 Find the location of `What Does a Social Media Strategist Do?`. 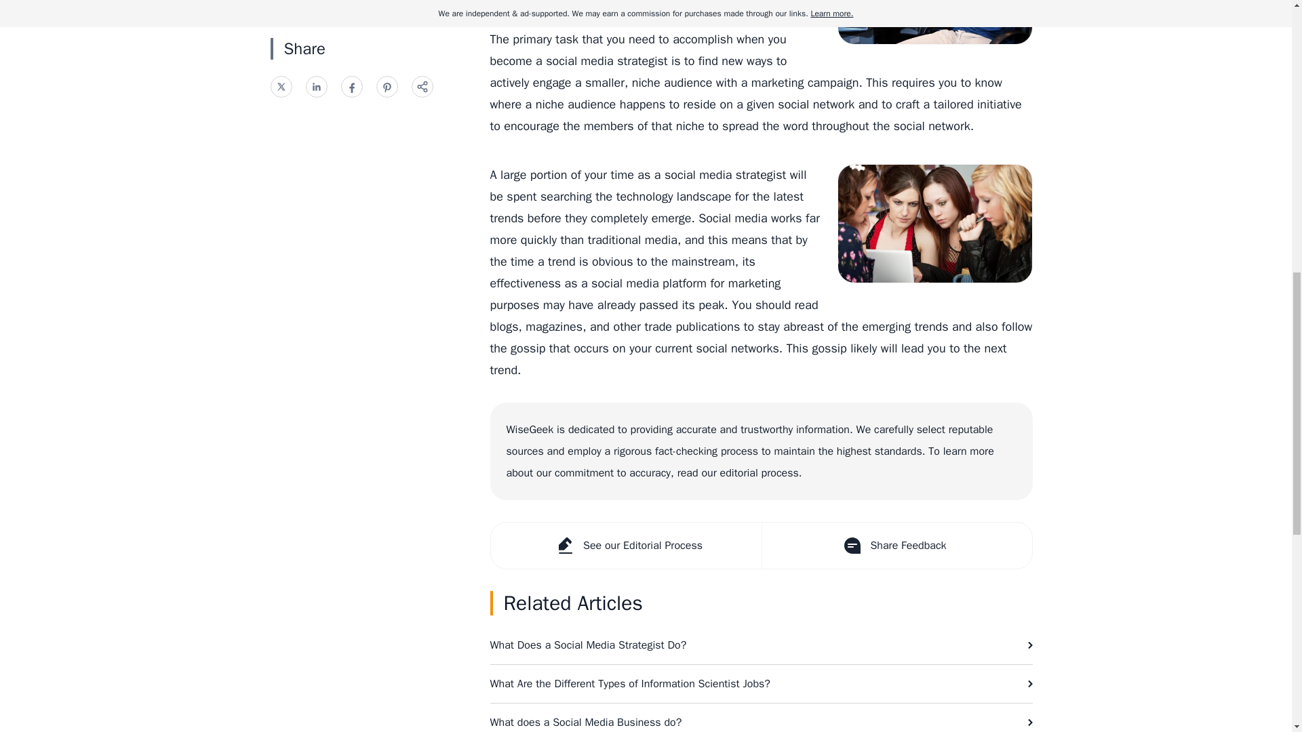

What Does a Social Media Strategist Do? is located at coordinates (761, 645).